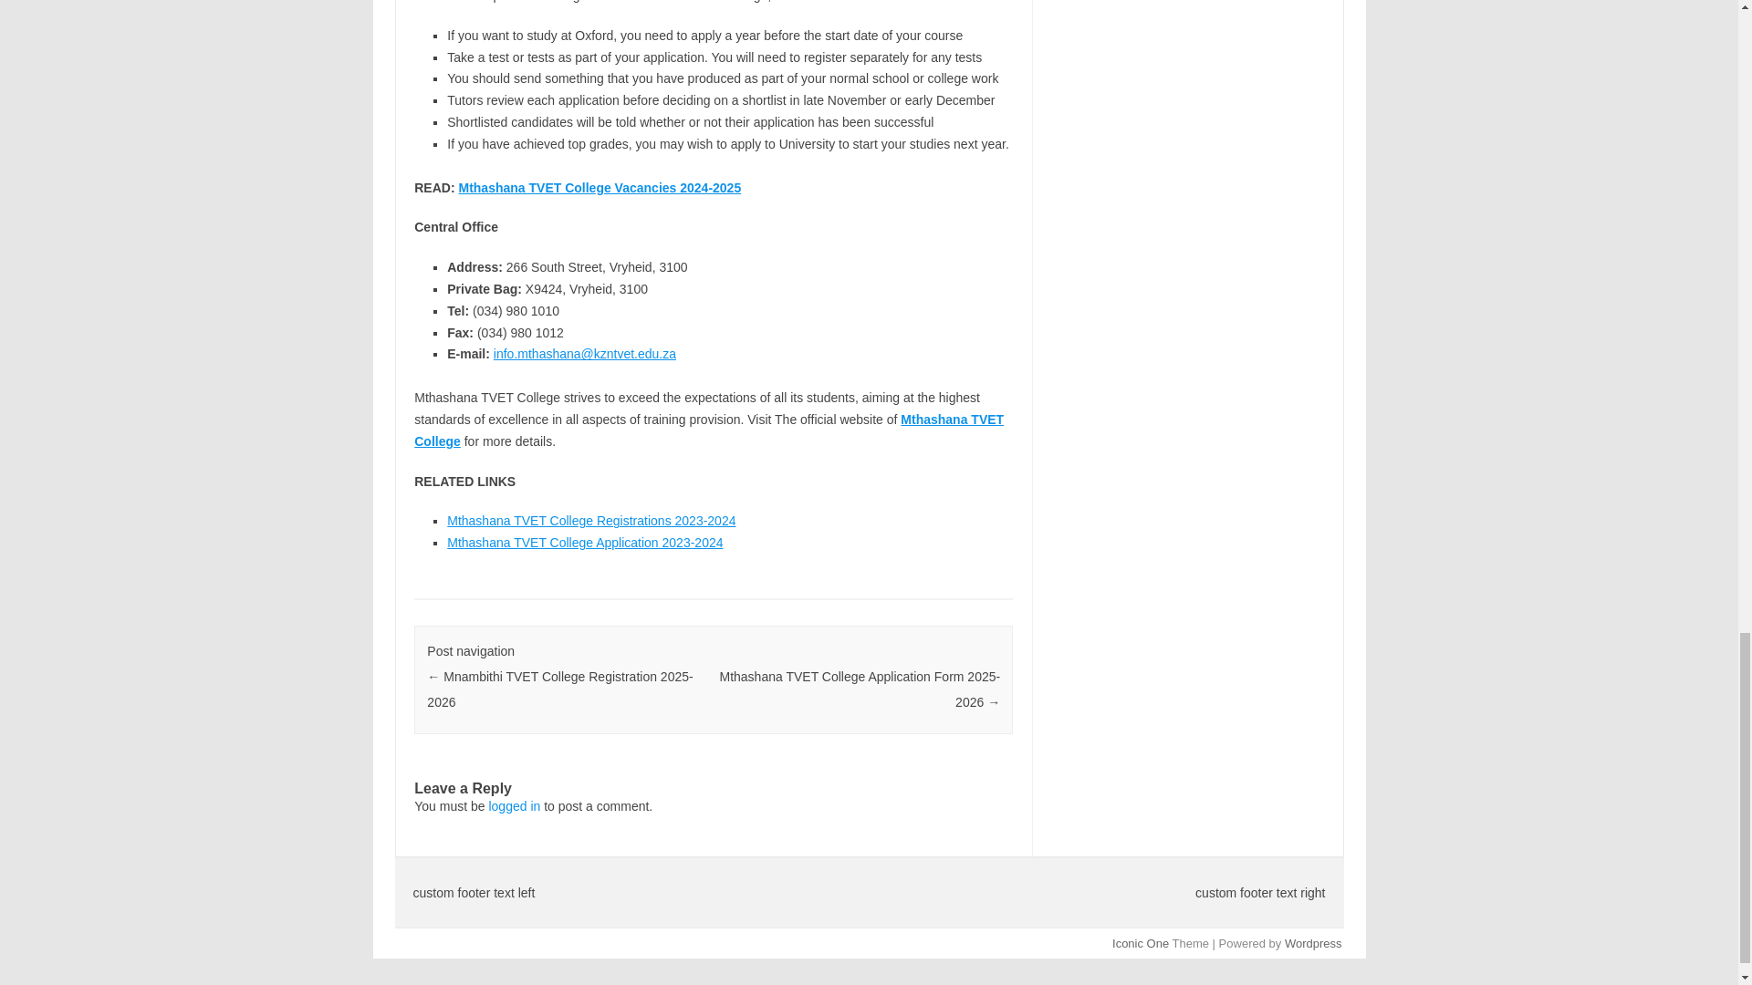 This screenshot has width=1752, height=985. What do you see at coordinates (514, 806) in the screenshot?
I see `logged in` at bounding box center [514, 806].